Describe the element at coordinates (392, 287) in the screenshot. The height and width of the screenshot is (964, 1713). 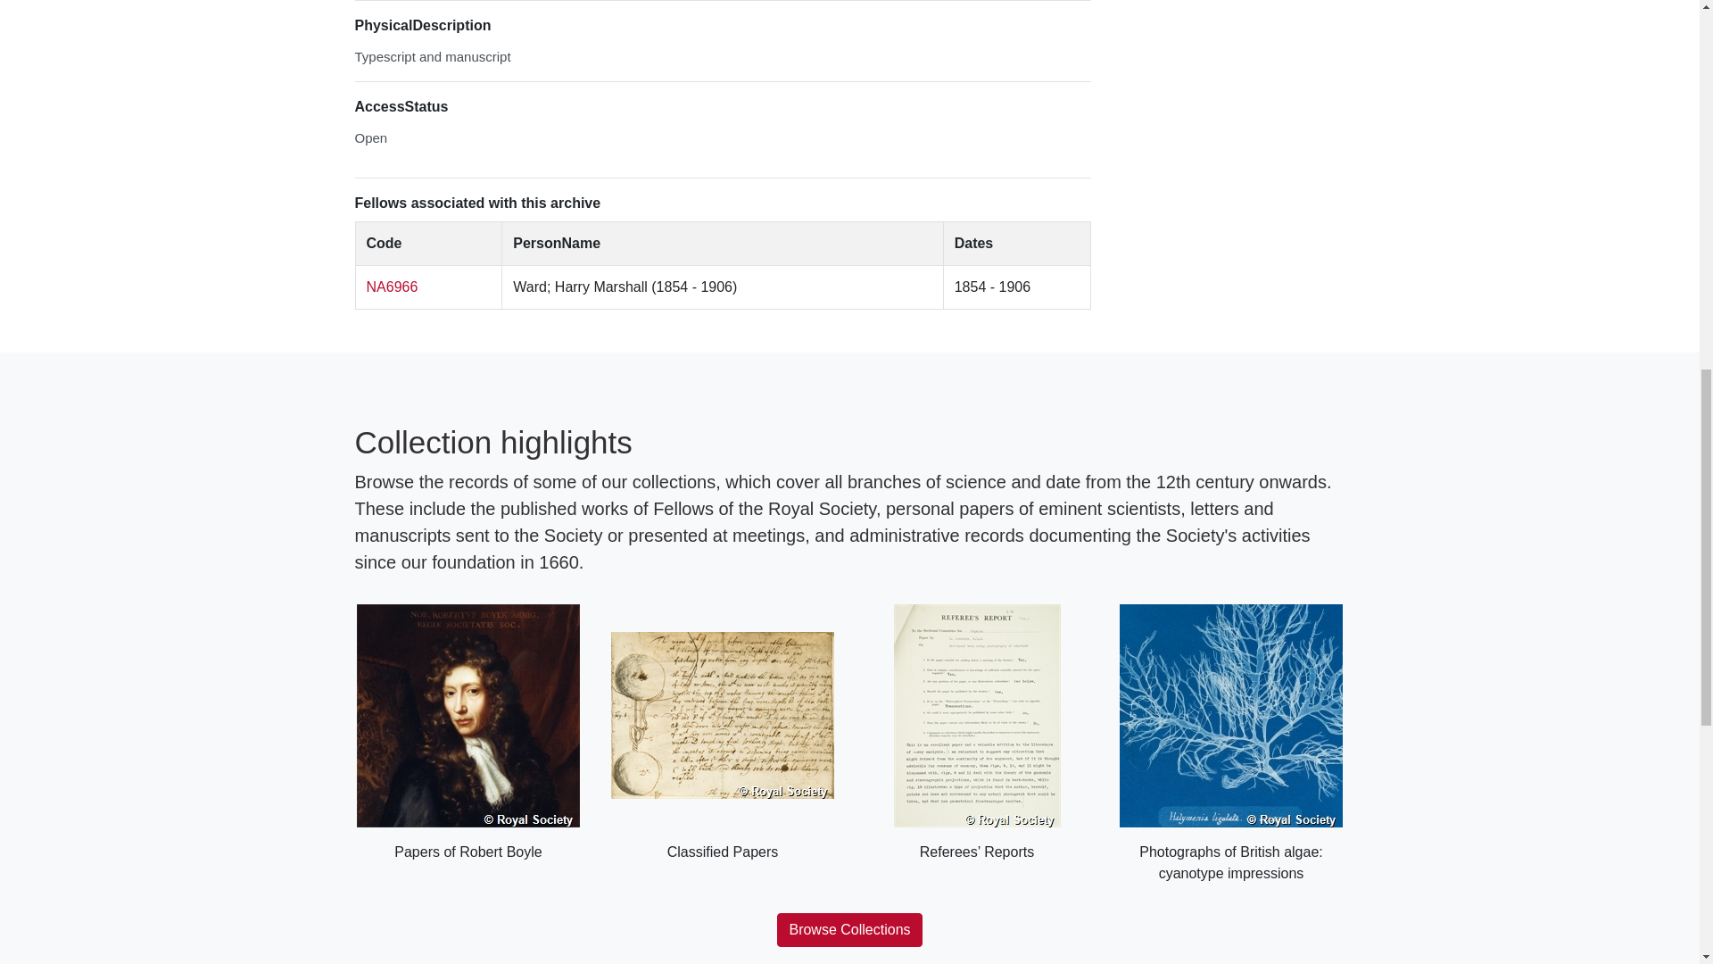
I see `NA6966` at that location.